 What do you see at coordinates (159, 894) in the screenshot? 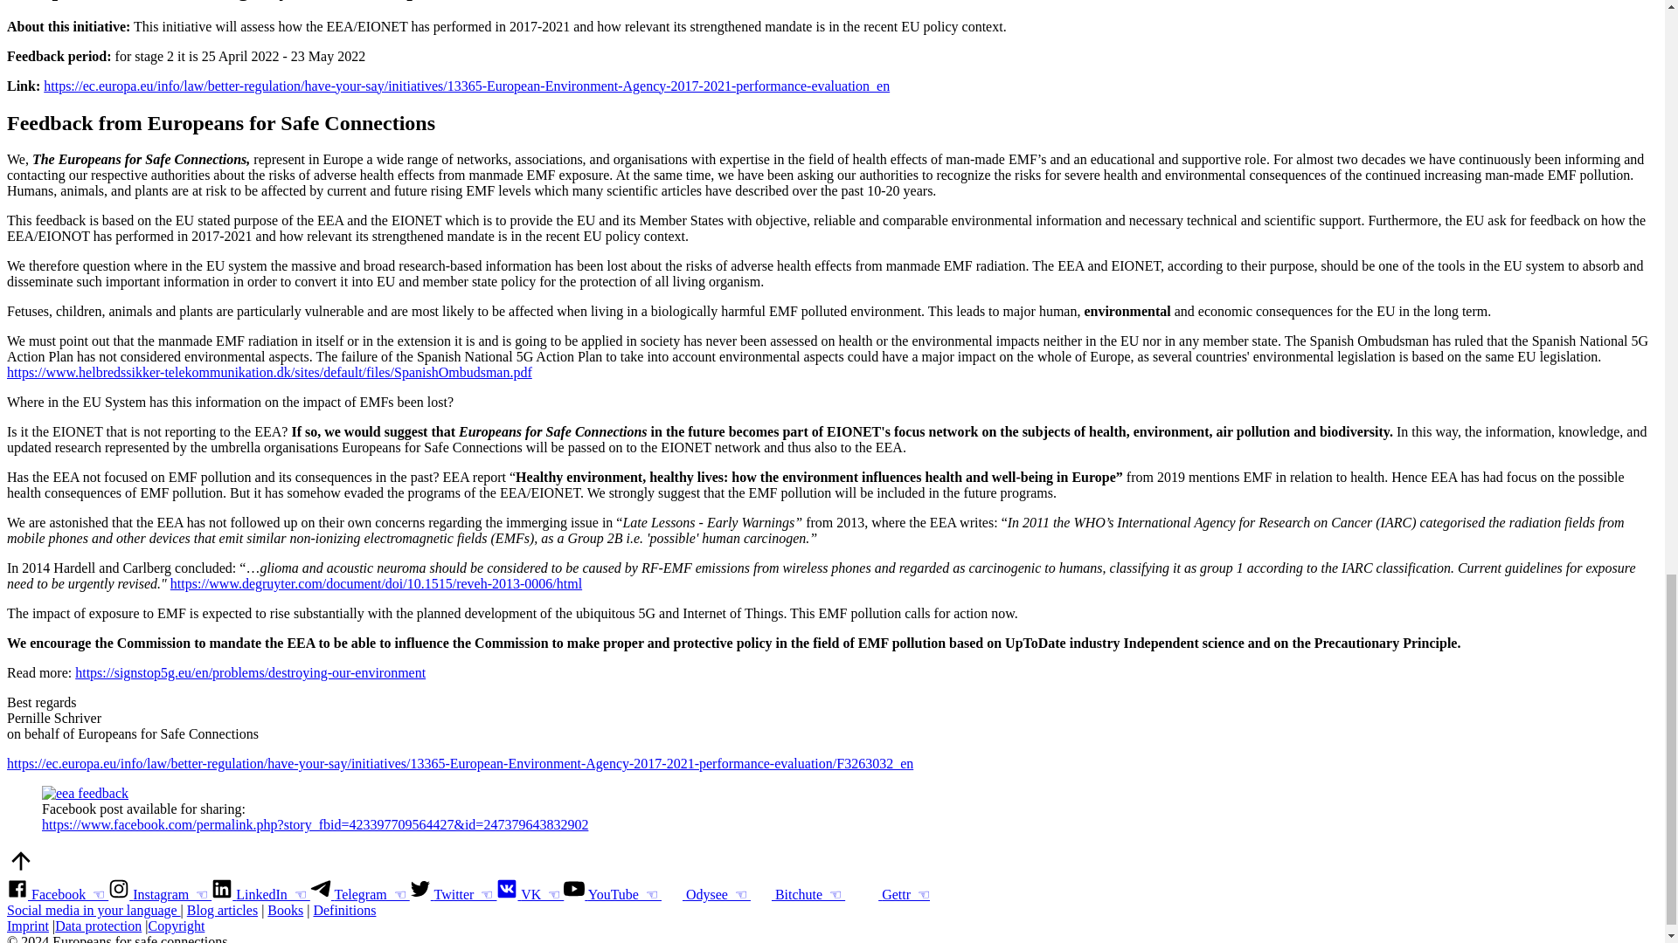
I see `Instagram` at bounding box center [159, 894].